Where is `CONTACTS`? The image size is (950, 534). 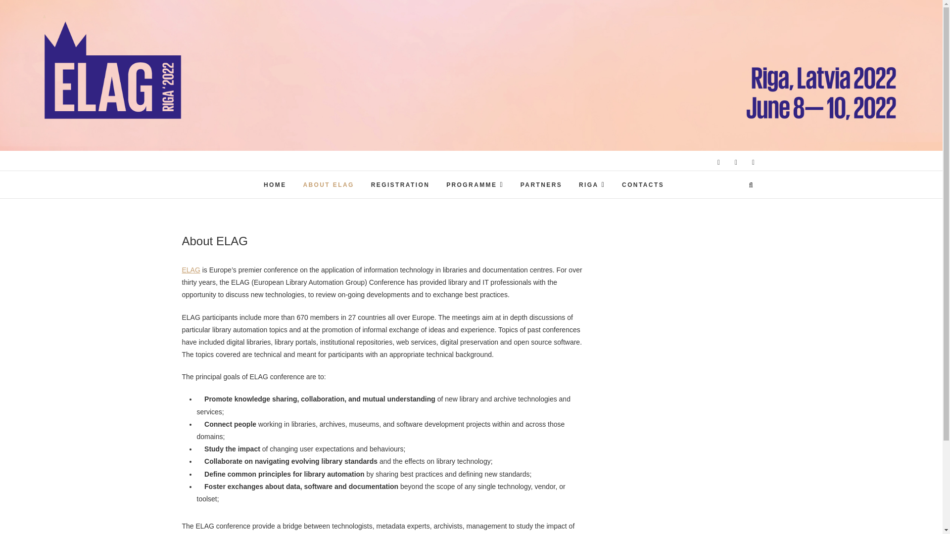
CONTACTS is located at coordinates (643, 185).